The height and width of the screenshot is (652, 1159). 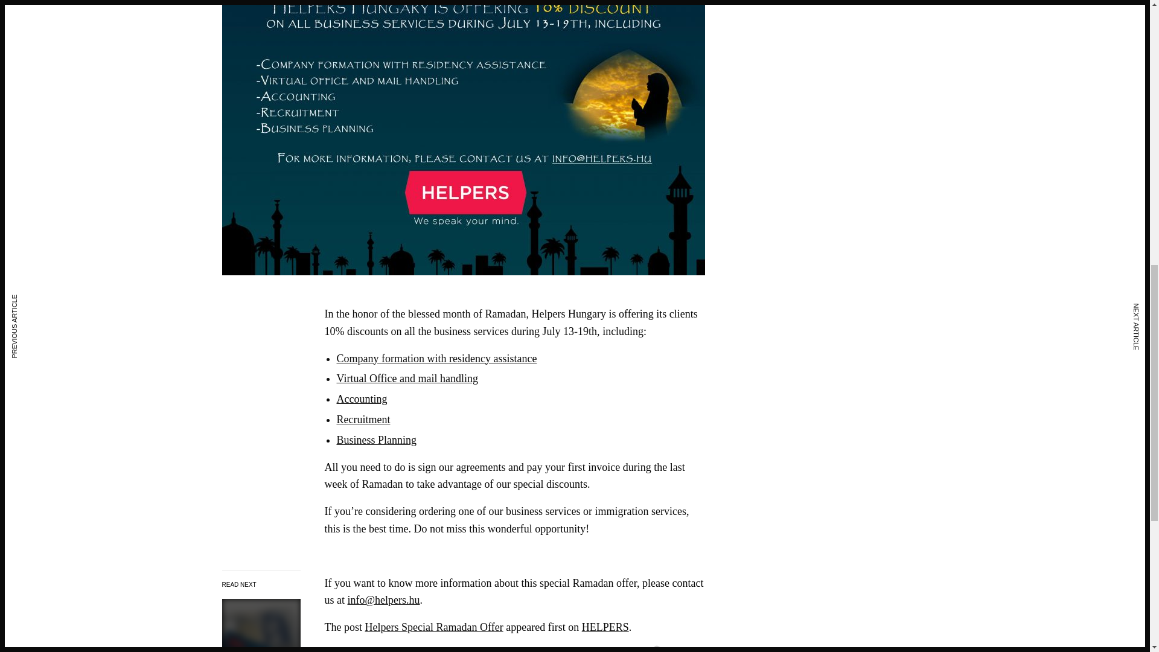 I want to click on Recruitment, so click(x=363, y=419).